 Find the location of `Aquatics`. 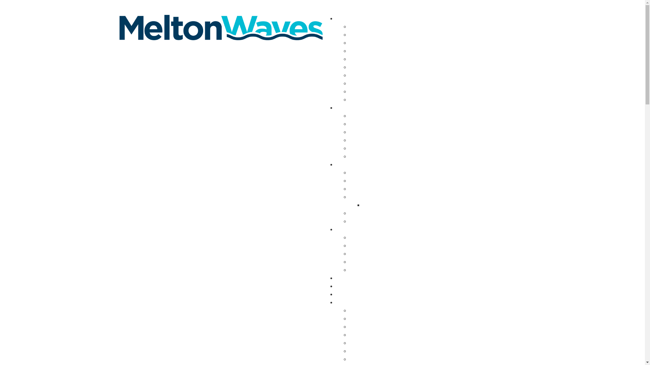

Aquatics is located at coordinates (360, 319).